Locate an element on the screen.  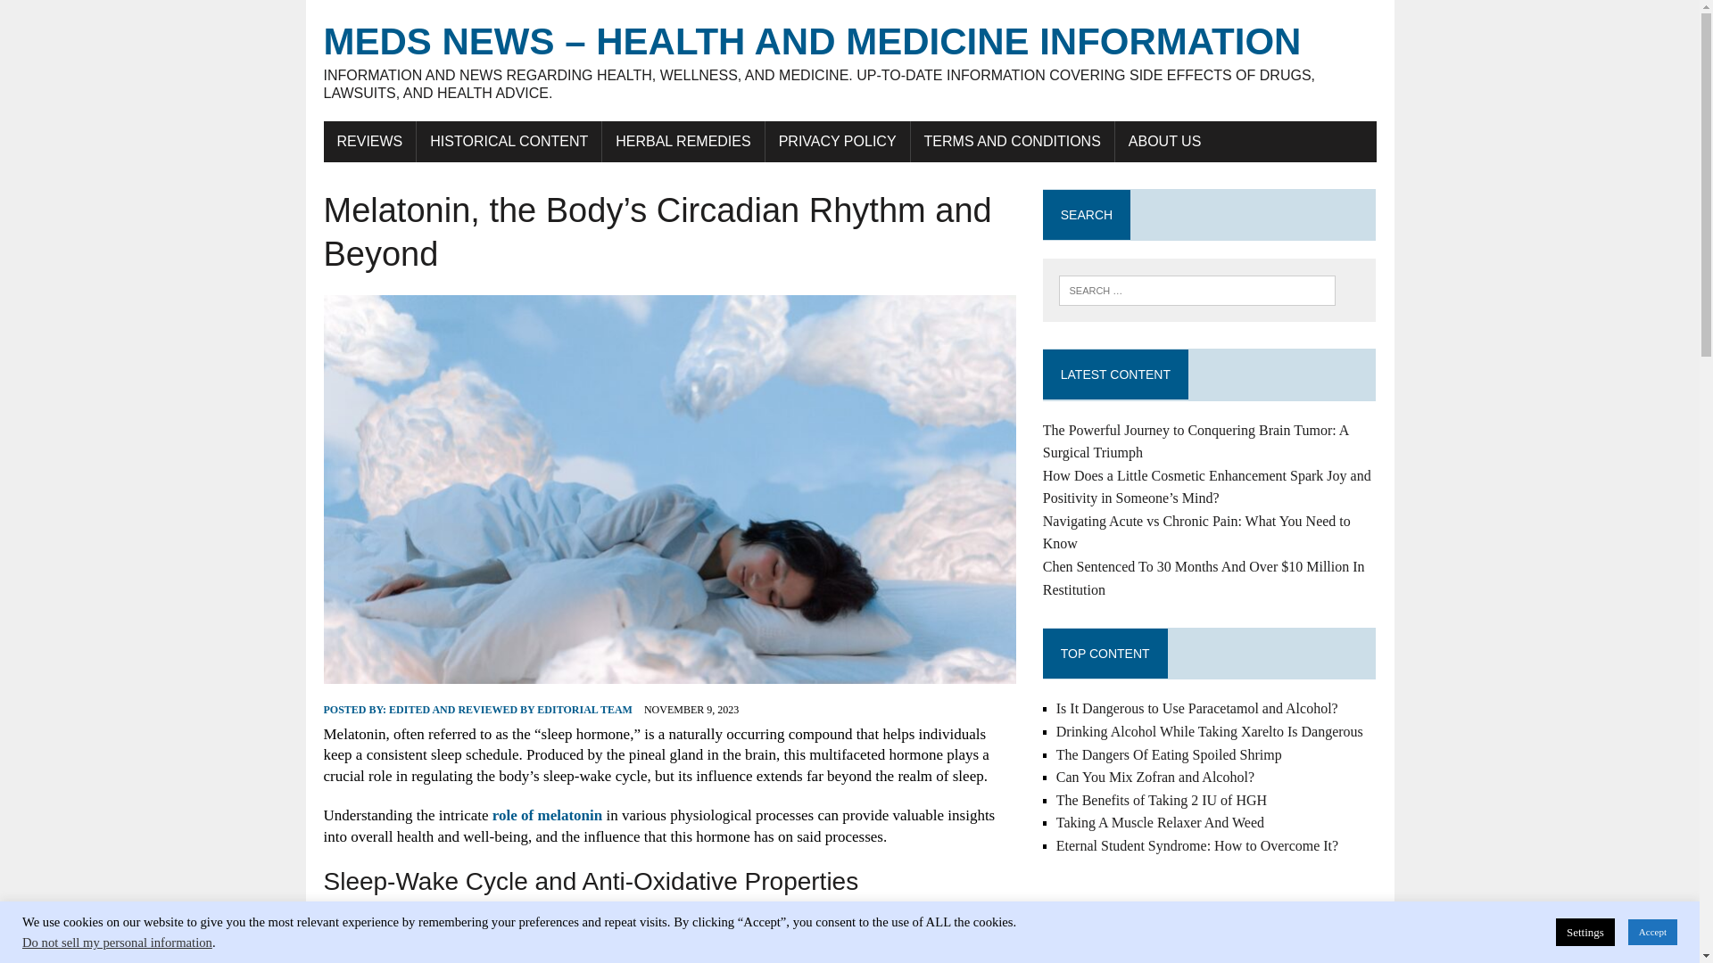
sleep-wake cycle is located at coordinates (812, 947).